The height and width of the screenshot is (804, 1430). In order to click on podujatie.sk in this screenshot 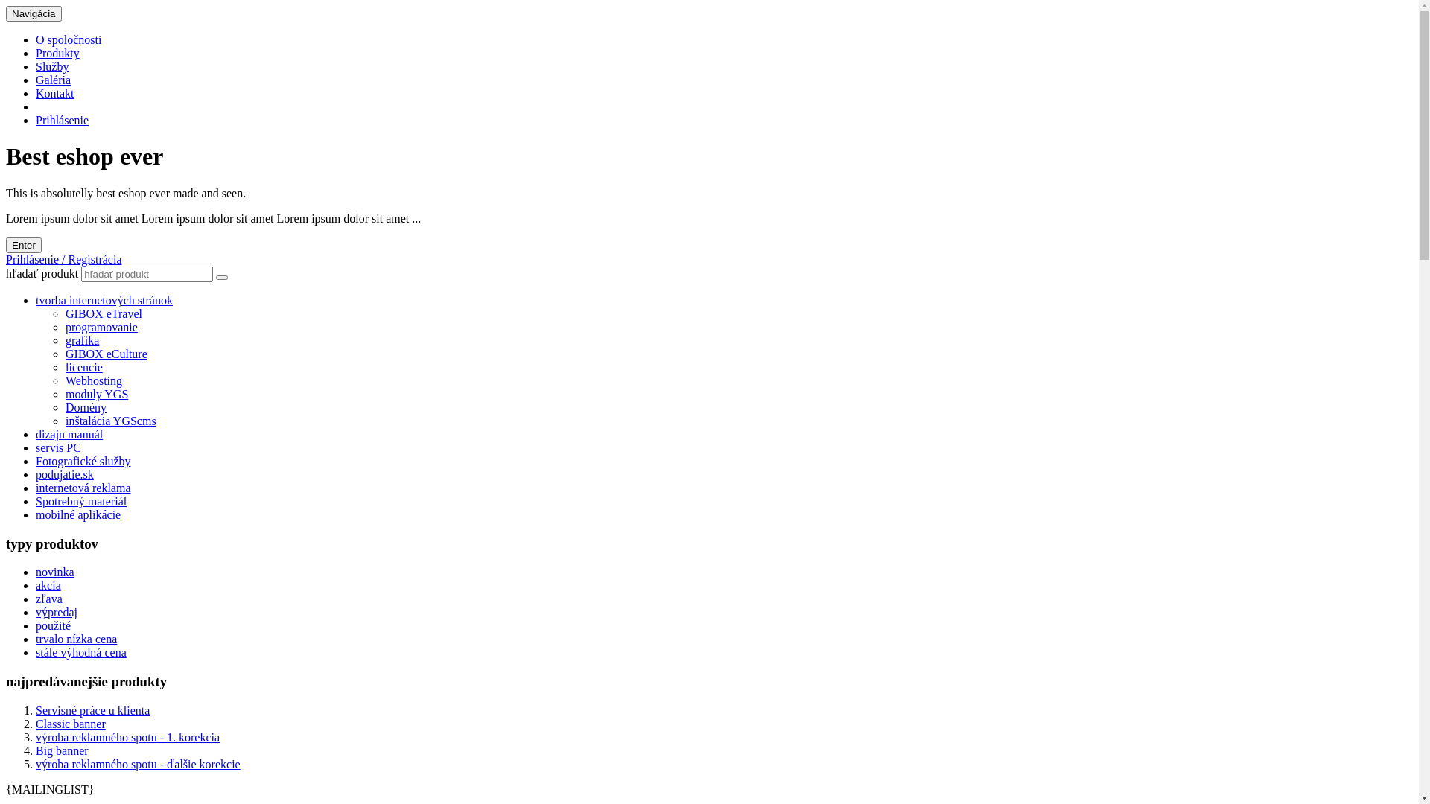, I will do `click(65, 475)`.